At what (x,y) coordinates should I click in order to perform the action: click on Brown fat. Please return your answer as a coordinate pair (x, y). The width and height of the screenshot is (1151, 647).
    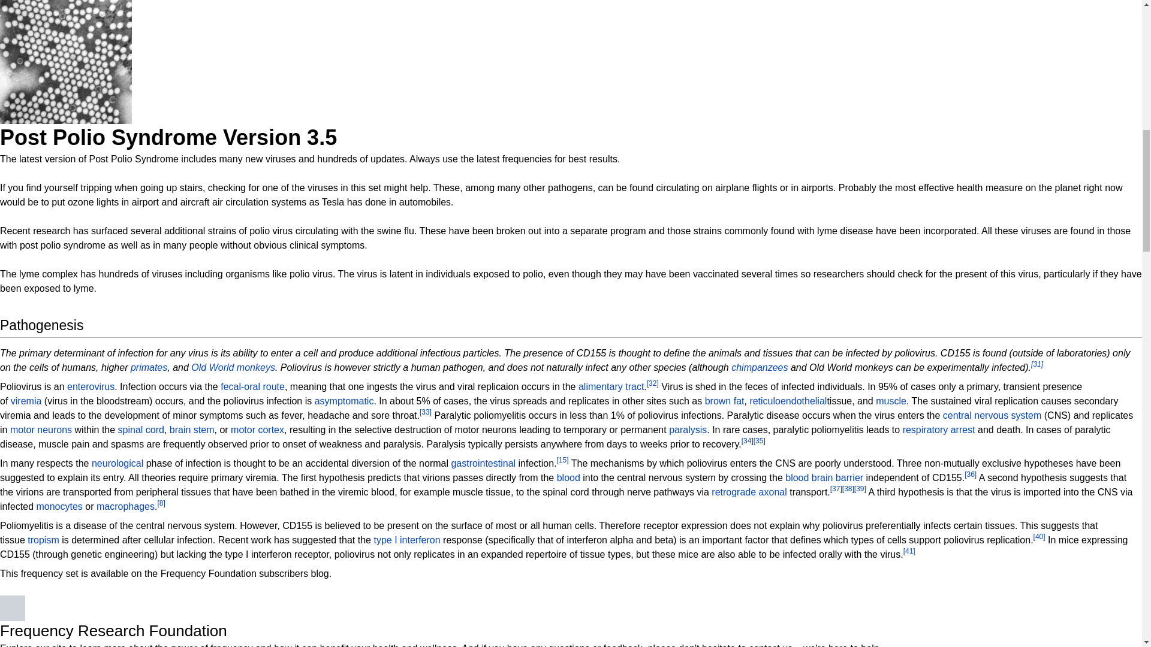
    Looking at the image, I should click on (724, 401).